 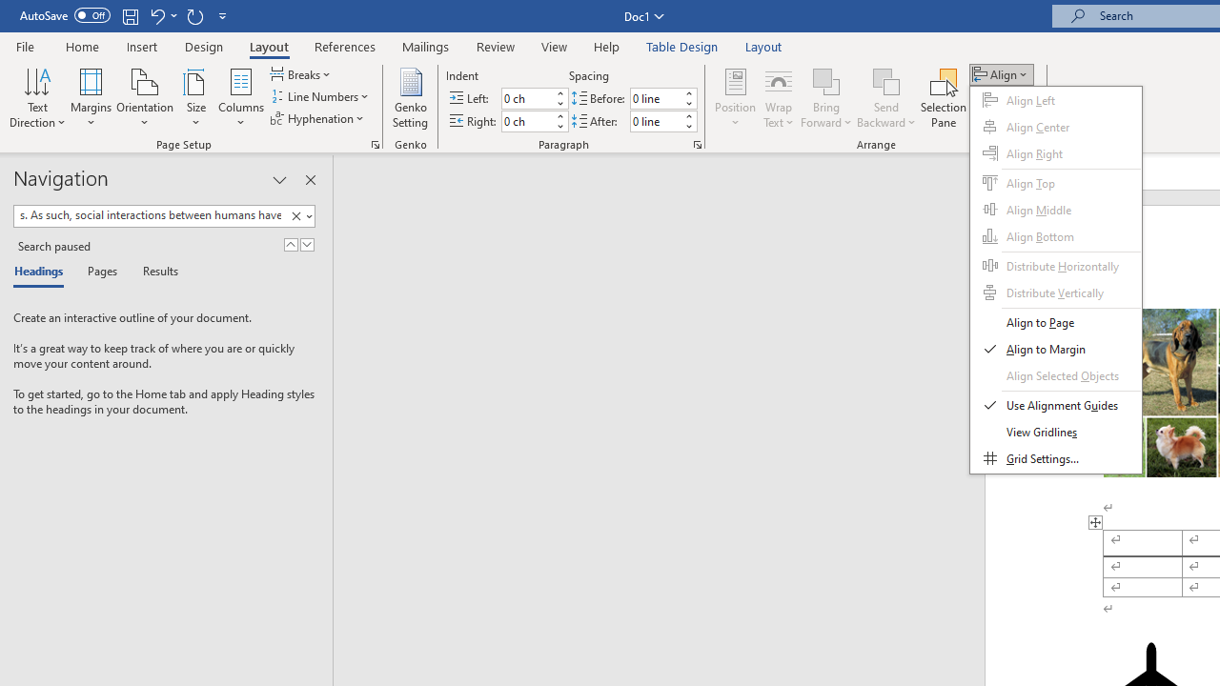 I want to click on Indent Left, so click(x=526, y=99).